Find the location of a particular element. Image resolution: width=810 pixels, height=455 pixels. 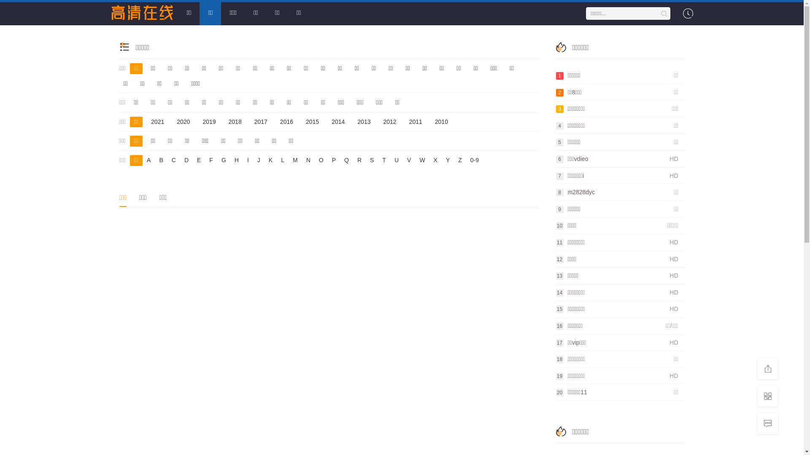

O is located at coordinates (321, 161).